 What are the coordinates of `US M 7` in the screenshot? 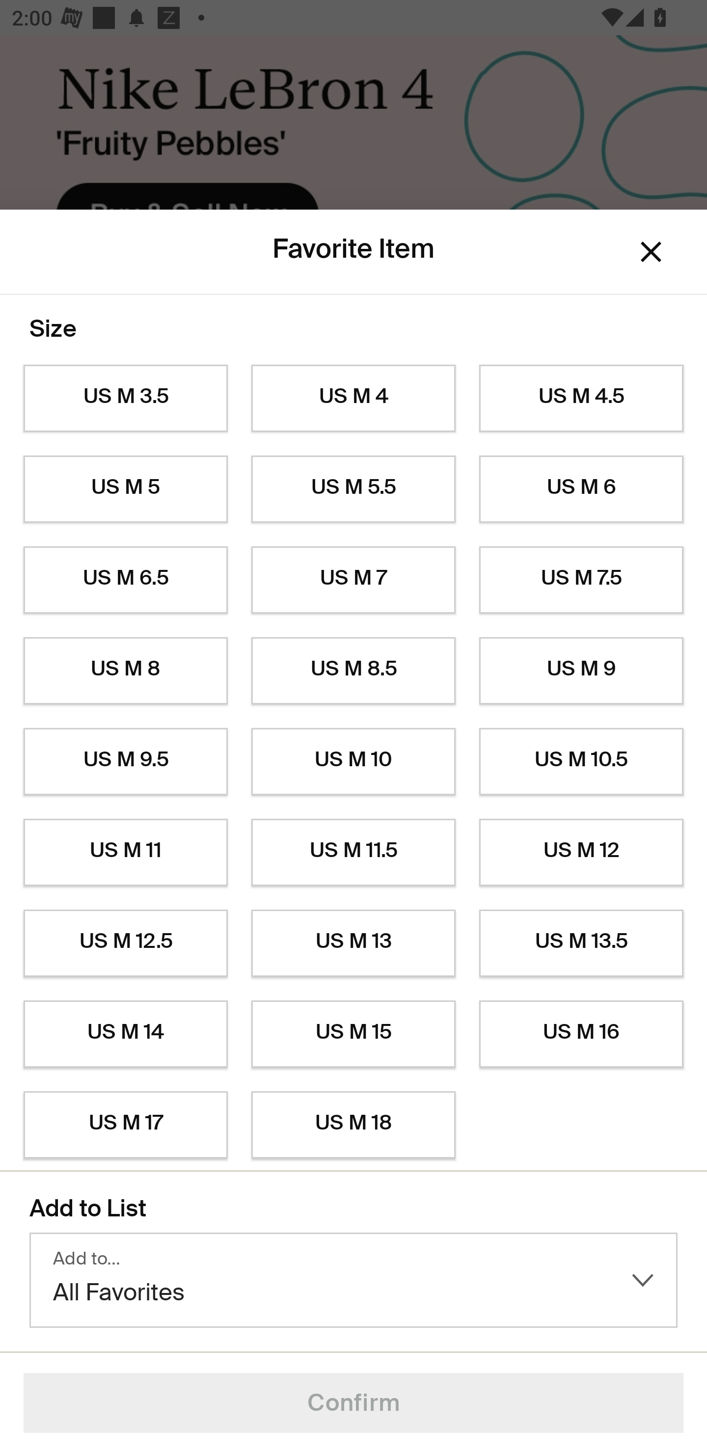 It's located at (353, 580).